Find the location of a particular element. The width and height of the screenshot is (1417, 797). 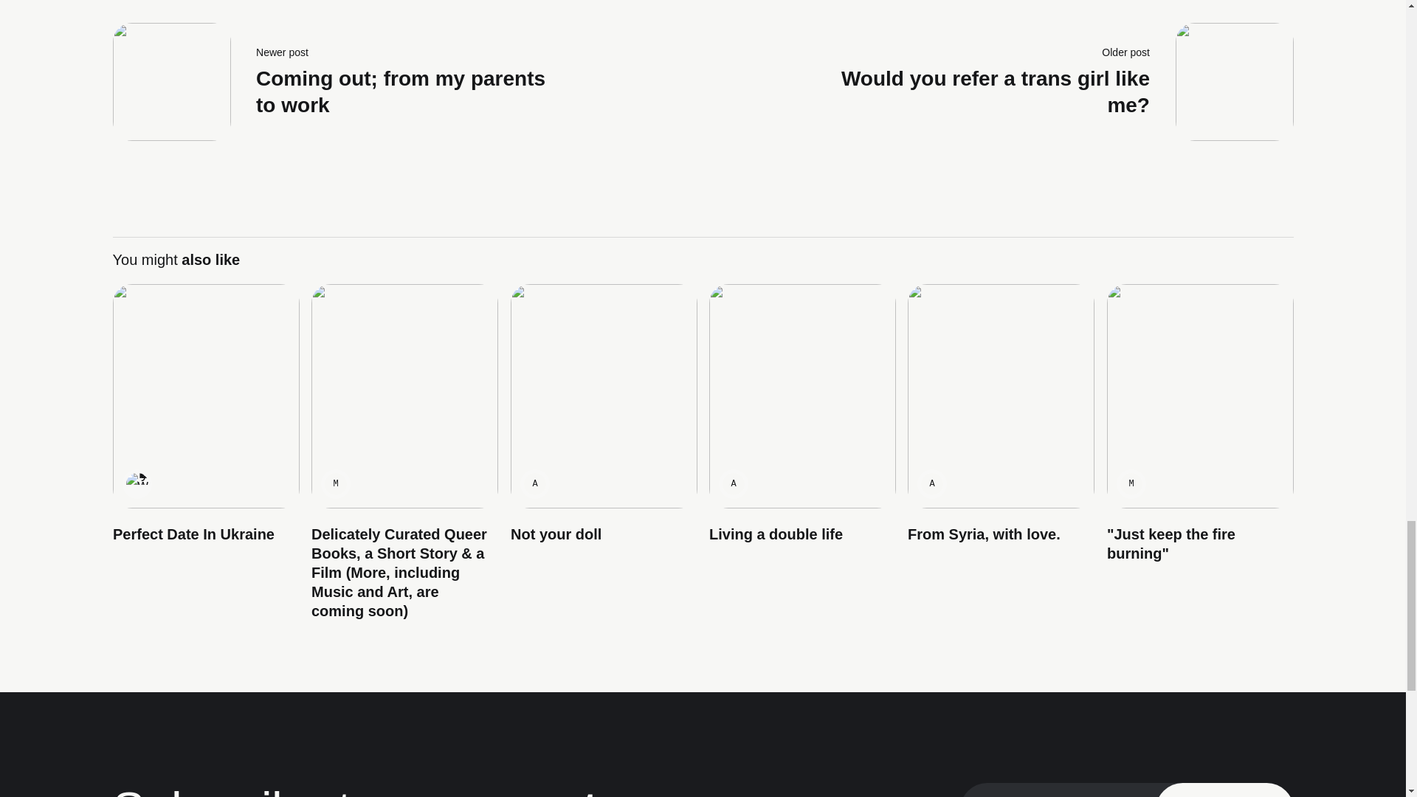

"Just keep the fire burning" is located at coordinates (348, 82).